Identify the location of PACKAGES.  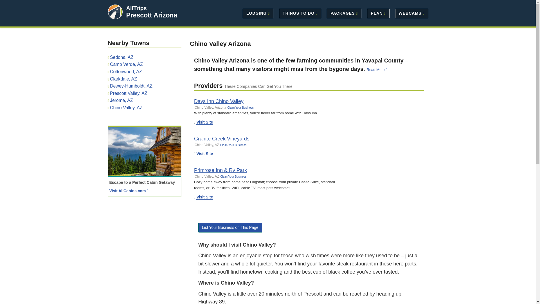
(344, 13).